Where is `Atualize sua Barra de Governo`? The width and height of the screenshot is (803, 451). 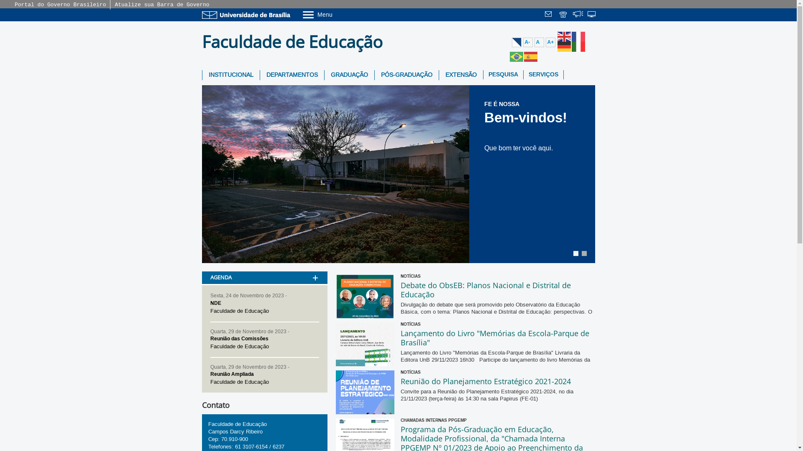
Atualize sua Barra de Governo is located at coordinates (162, 5).